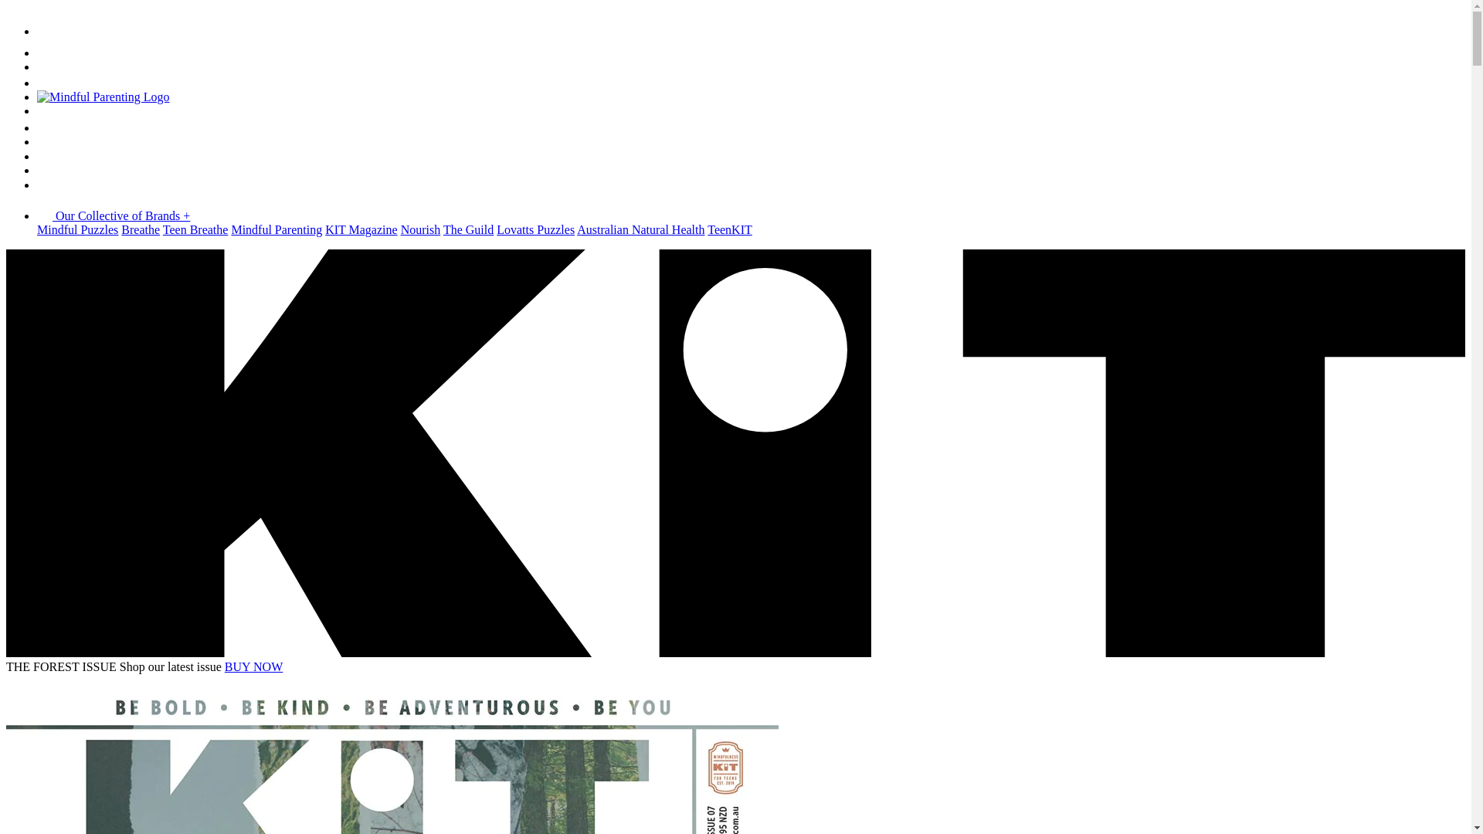 Image resolution: width=1483 pixels, height=834 pixels. What do you see at coordinates (6, 249) in the screenshot?
I see `Skip to content` at bounding box center [6, 249].